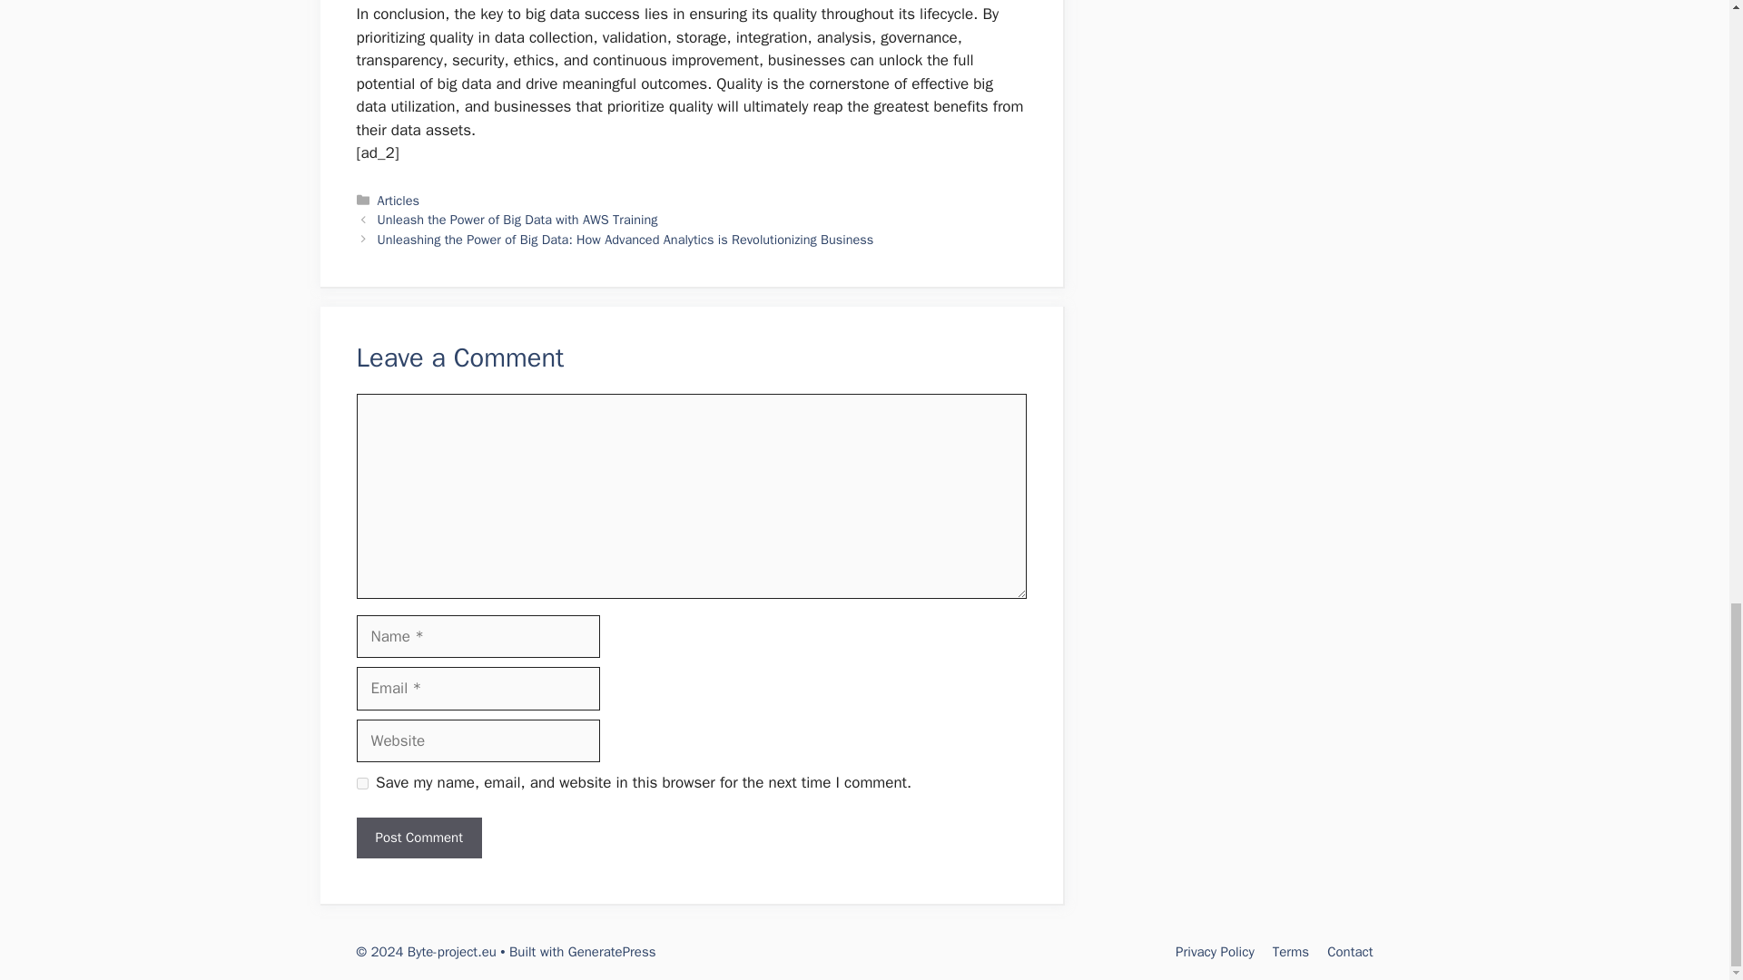 The width and height of the screenshot is (1743, 980). Describe the element at coordinates (361, 784) in the screenshot. I see `yes` at that location.